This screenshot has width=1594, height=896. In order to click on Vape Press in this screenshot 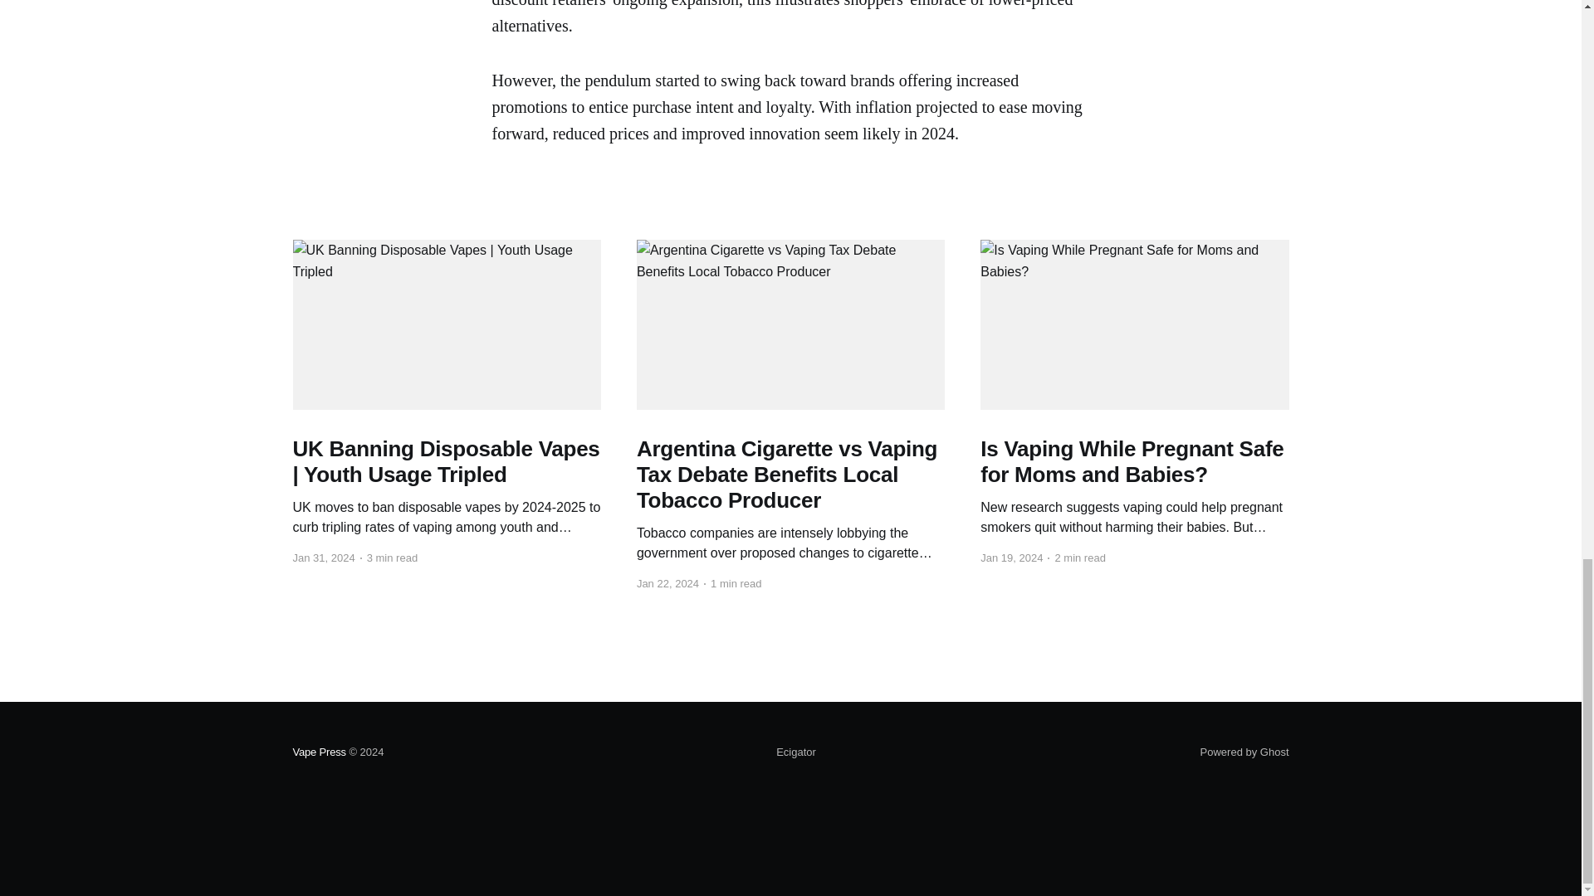, I will do `click(319, 752)`.